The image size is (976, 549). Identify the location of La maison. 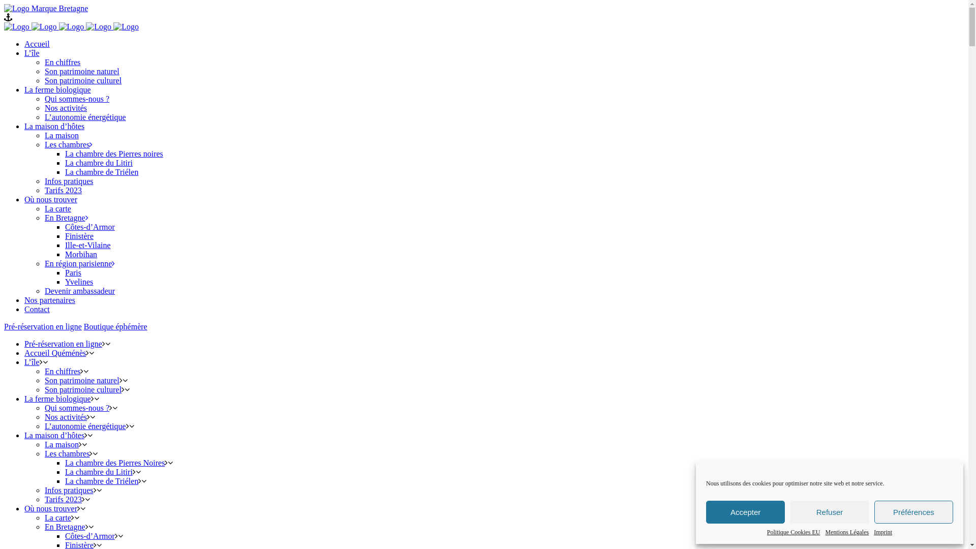
(62, 135).